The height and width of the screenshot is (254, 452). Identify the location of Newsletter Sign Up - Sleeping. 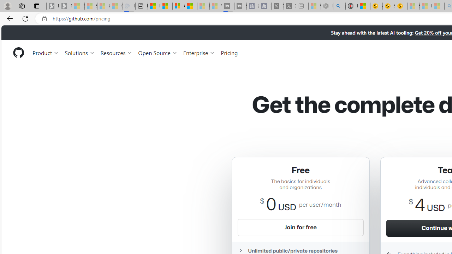
(65, 6).